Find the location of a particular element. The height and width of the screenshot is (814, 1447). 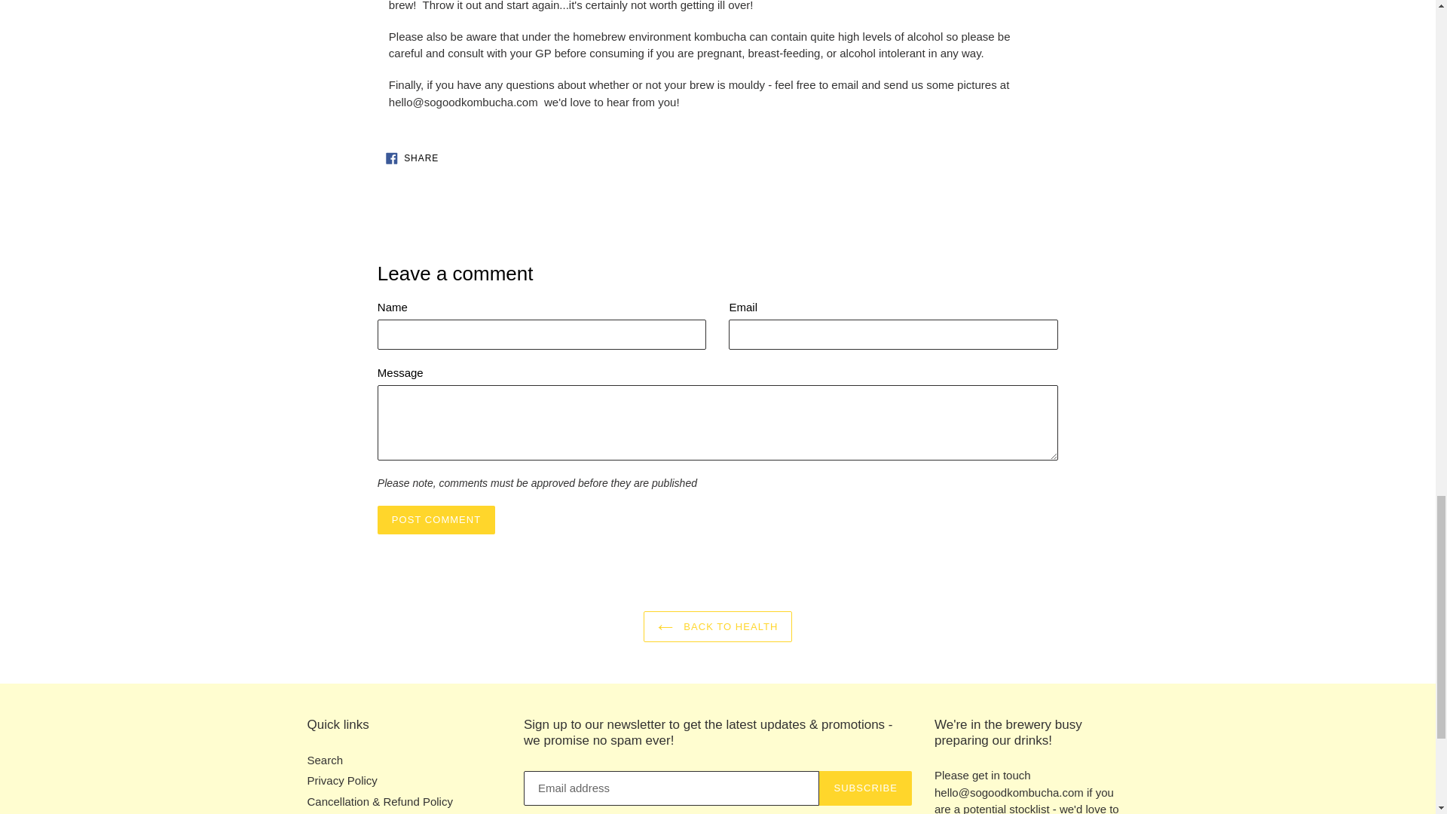

Search is located at coordinates (412, 158).